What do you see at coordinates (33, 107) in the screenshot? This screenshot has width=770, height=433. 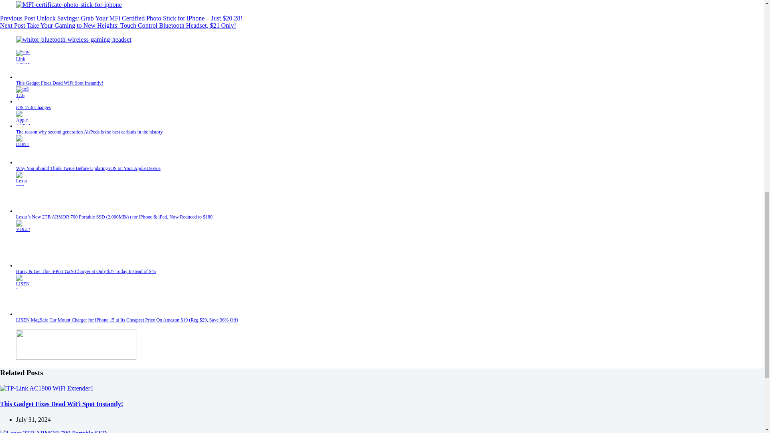 I see `iOS 17.6 Changes` at bounding box center [33, 107].